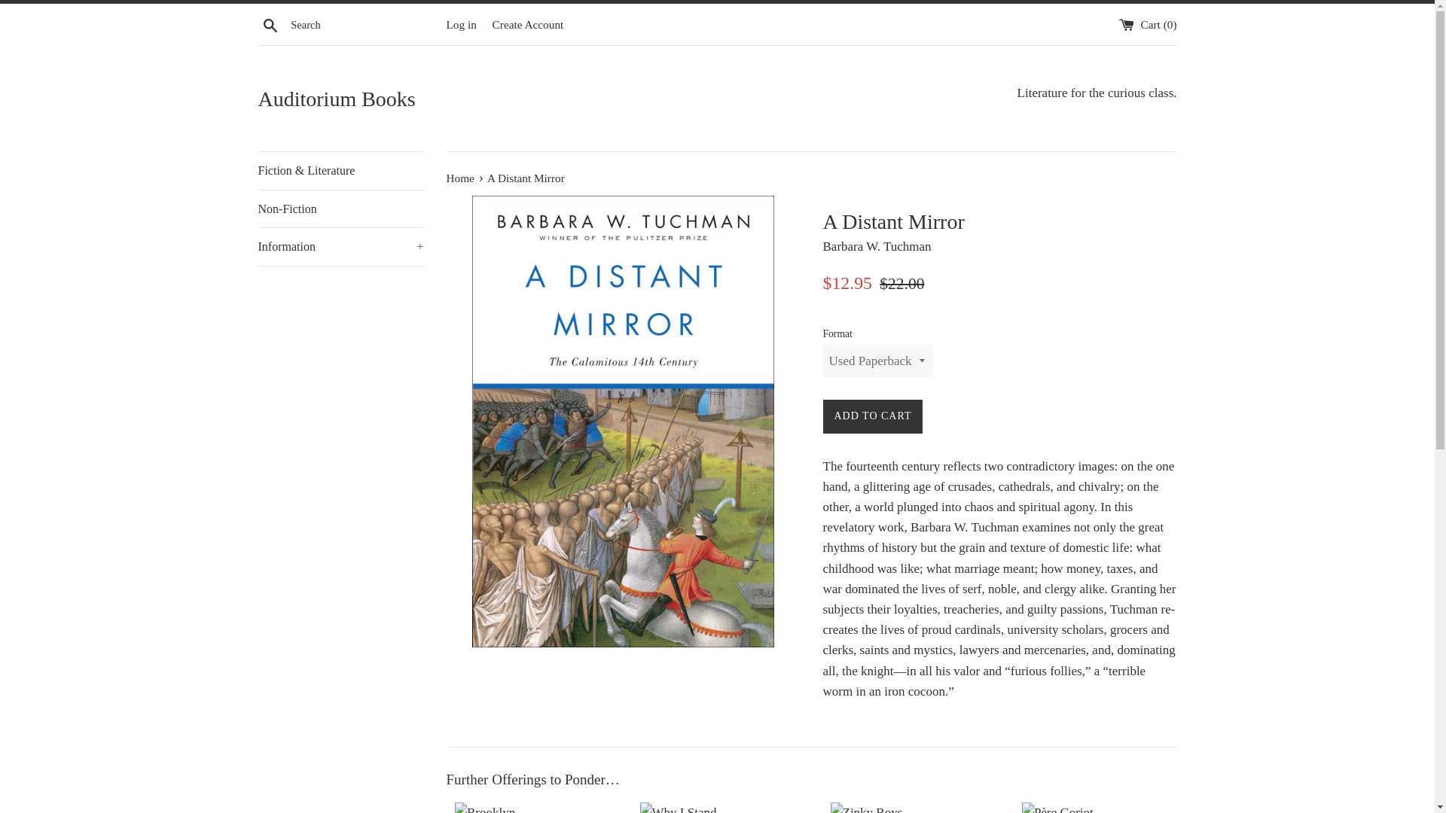 The image size is (1446, 813). Describe the element at coordinates (460, 24) in the screenshot. I see `Log in` at that location.